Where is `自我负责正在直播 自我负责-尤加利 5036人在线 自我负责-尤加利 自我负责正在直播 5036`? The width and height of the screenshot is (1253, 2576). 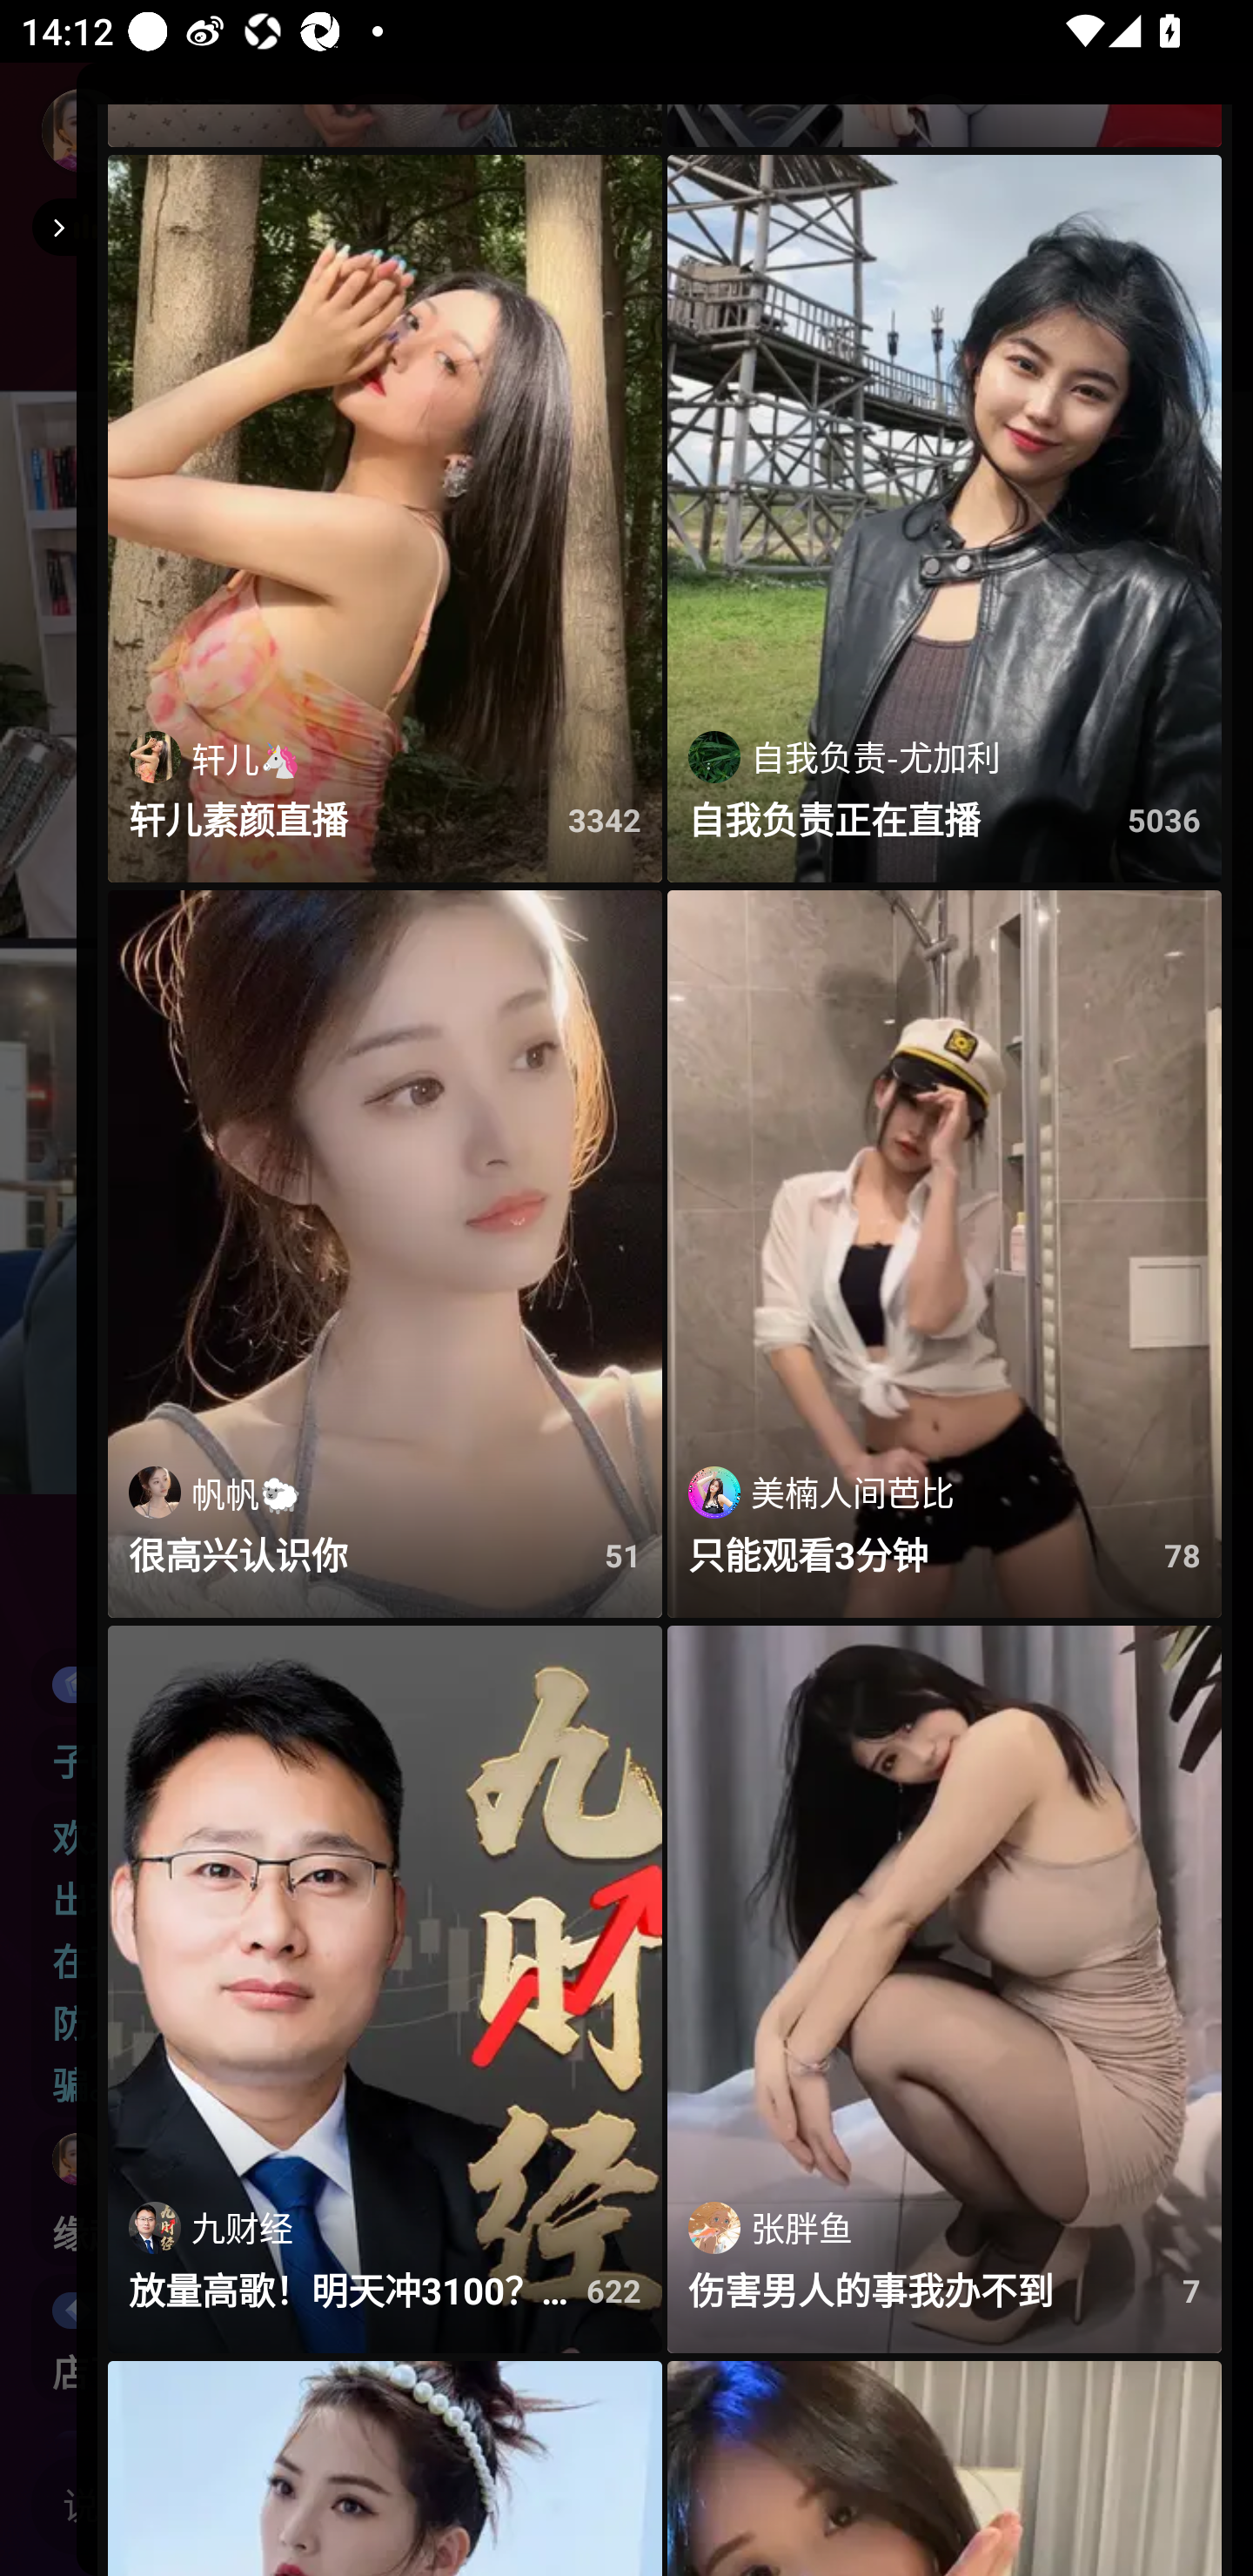 自我负责正在直播 自我负责-尤加利 5036人在线 自我负责-尤加利 自我负责正在直播 5036 is located at coordinates (945, 519).